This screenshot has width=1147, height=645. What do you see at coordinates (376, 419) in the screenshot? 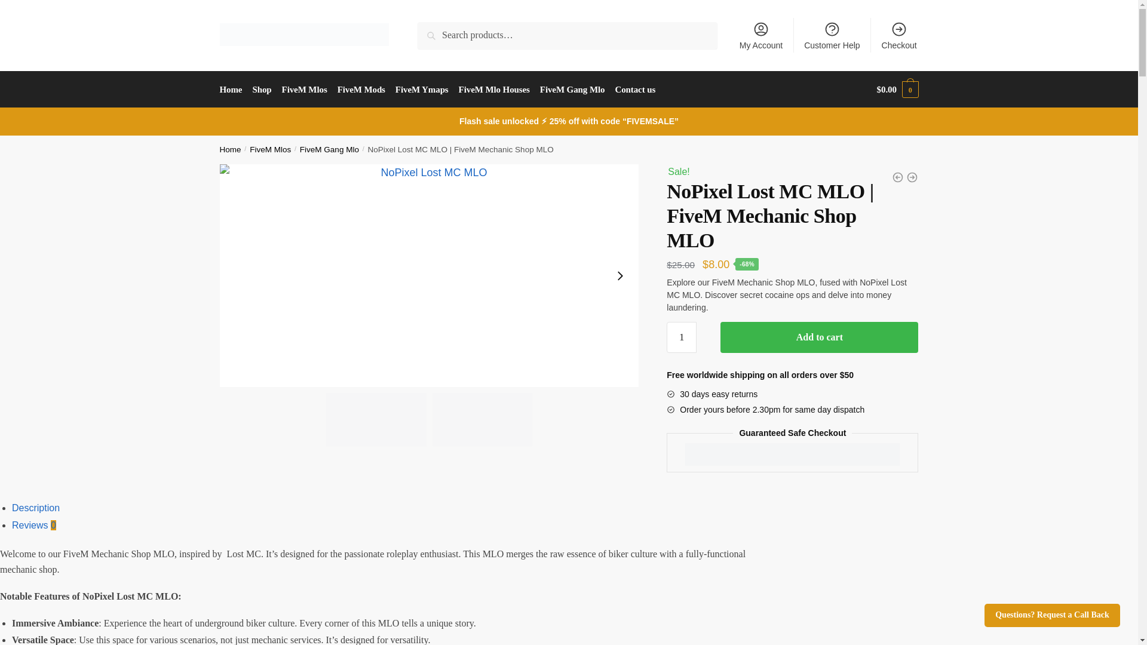
I see `FiveM Mechanic Shop MLO` at bounding box center [376, 419].